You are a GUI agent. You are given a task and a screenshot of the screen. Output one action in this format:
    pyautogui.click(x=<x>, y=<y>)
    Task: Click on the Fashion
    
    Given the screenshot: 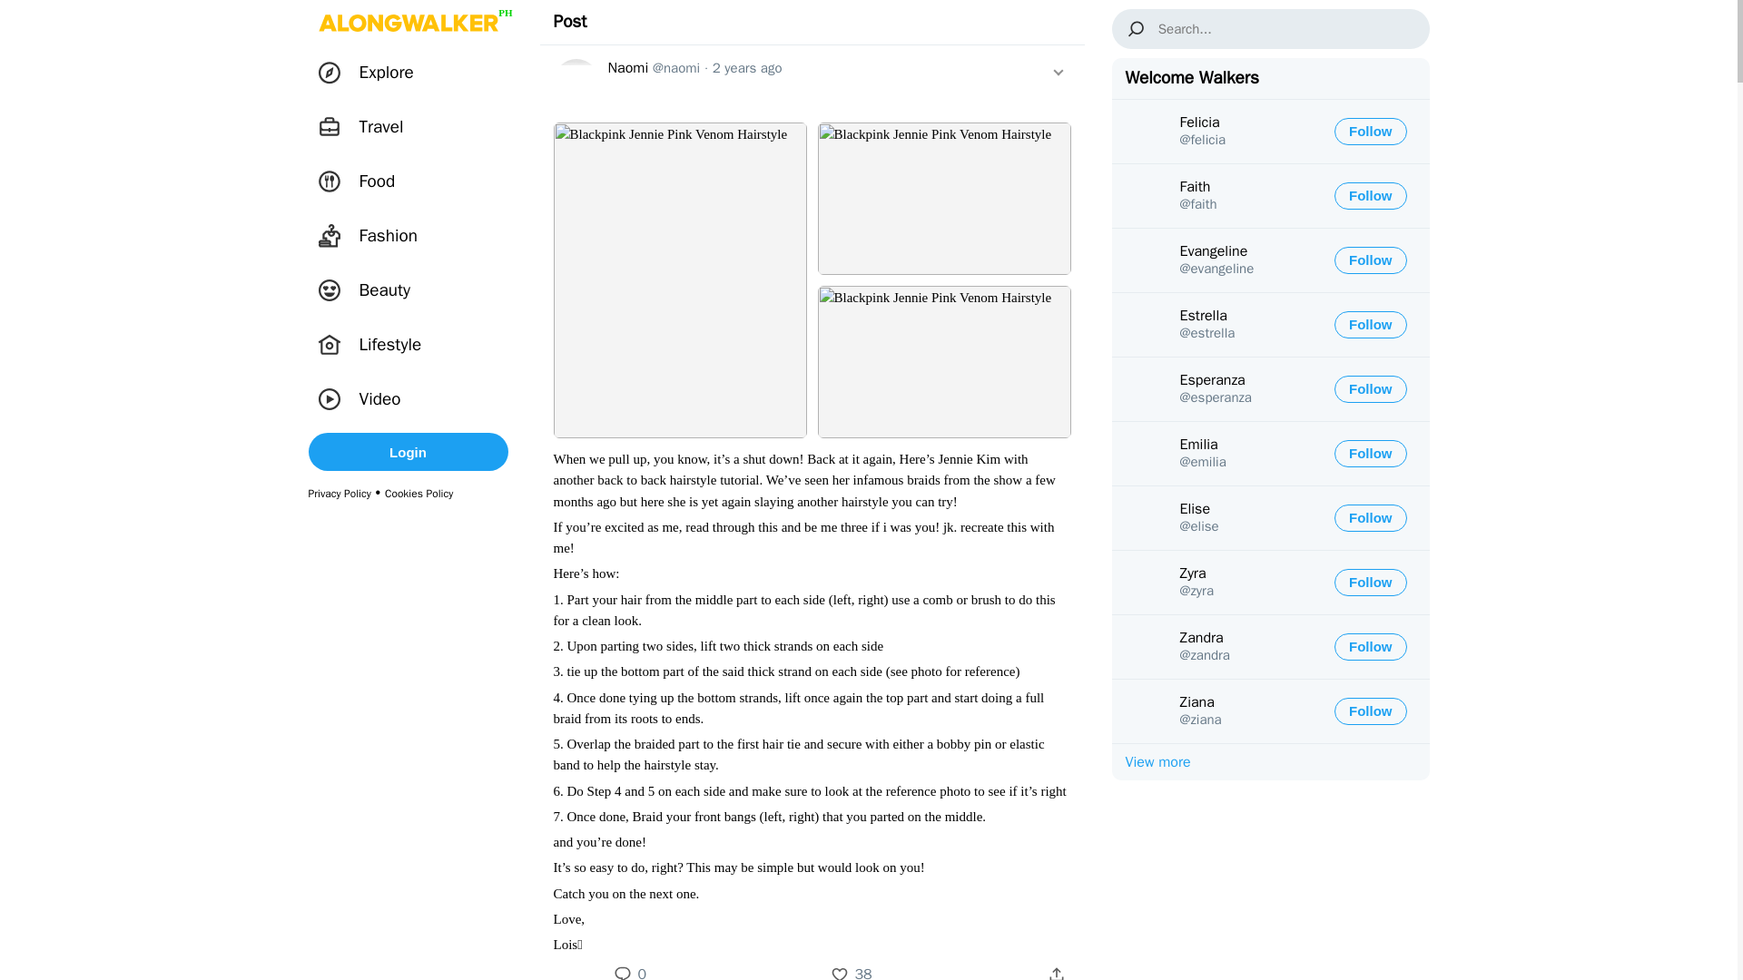 What is the action you would take?
    pyautogui.click(x=374, y=235)
    